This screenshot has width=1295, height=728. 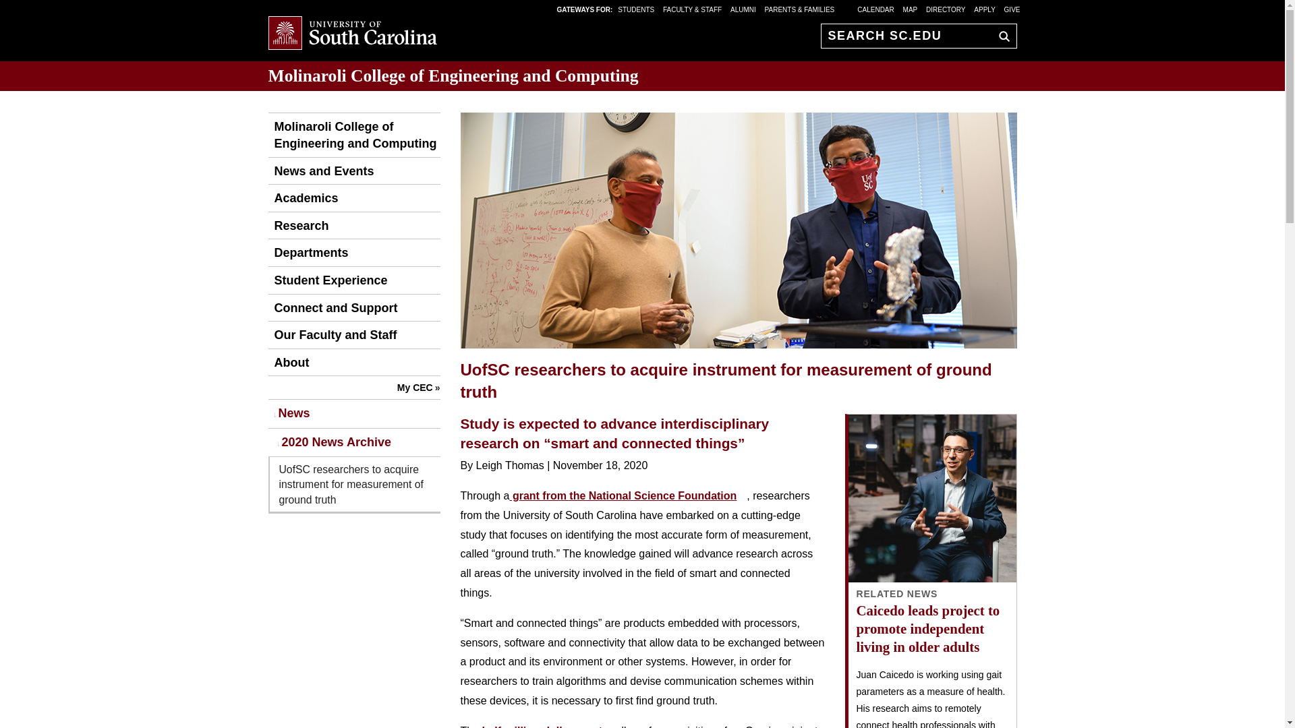 What do you see at coordinates (1001, 36) in the screenshot?
I see `GO` at bounding box center [1001, 36].